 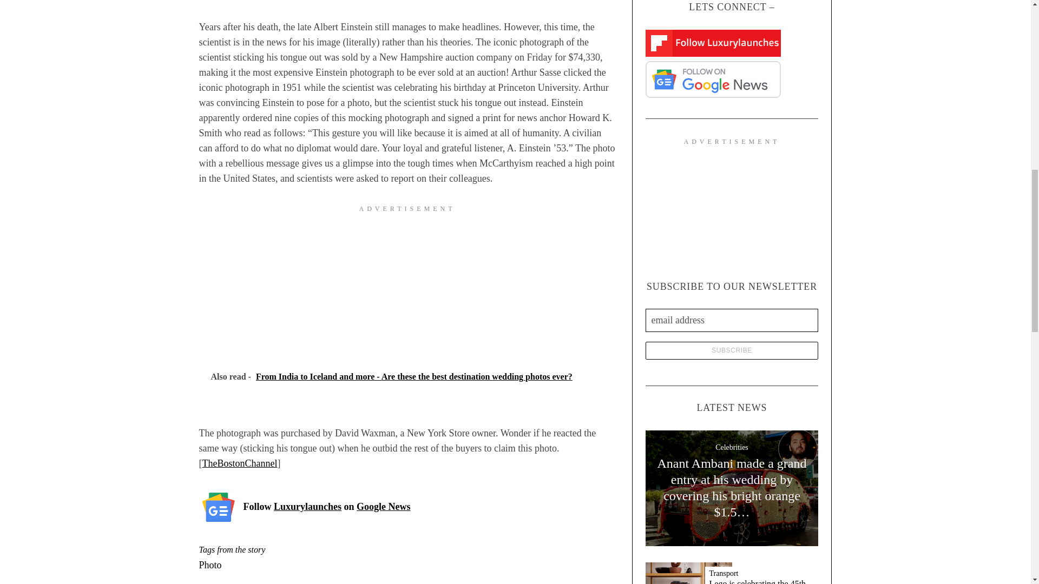 I want to click on Photo, so click(x=211, y=565).